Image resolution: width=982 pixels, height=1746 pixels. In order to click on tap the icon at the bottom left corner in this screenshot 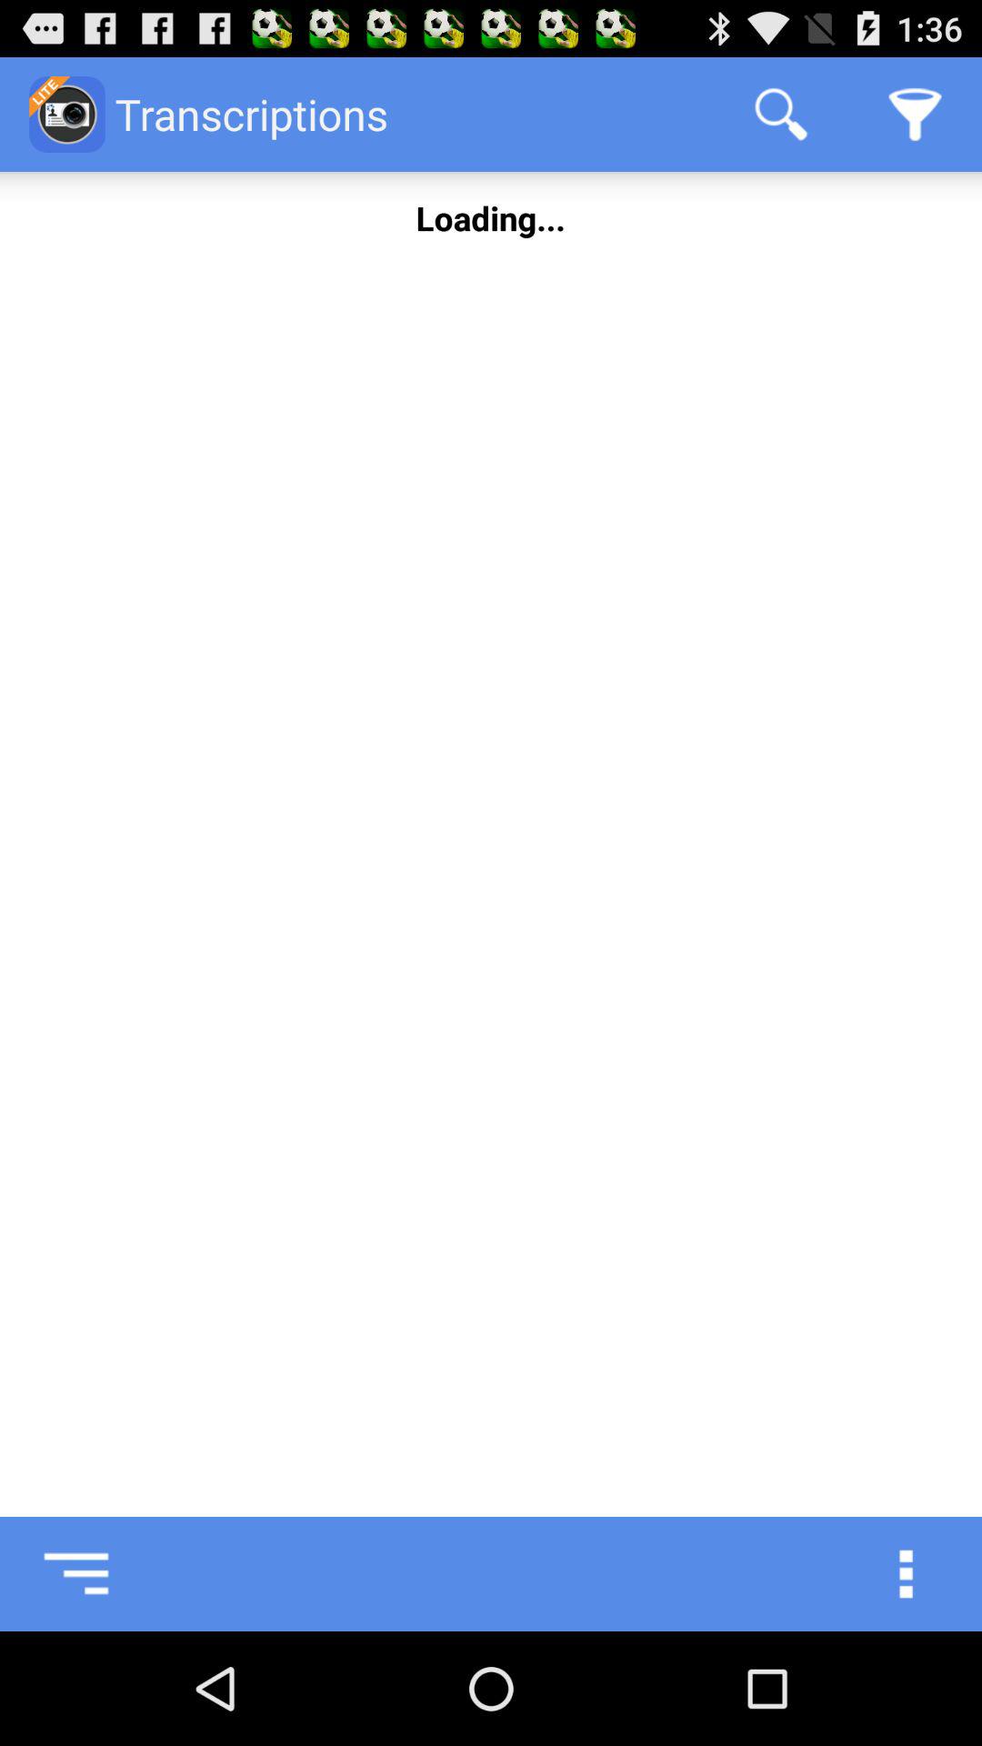, I will do `click(57, 1573)`.